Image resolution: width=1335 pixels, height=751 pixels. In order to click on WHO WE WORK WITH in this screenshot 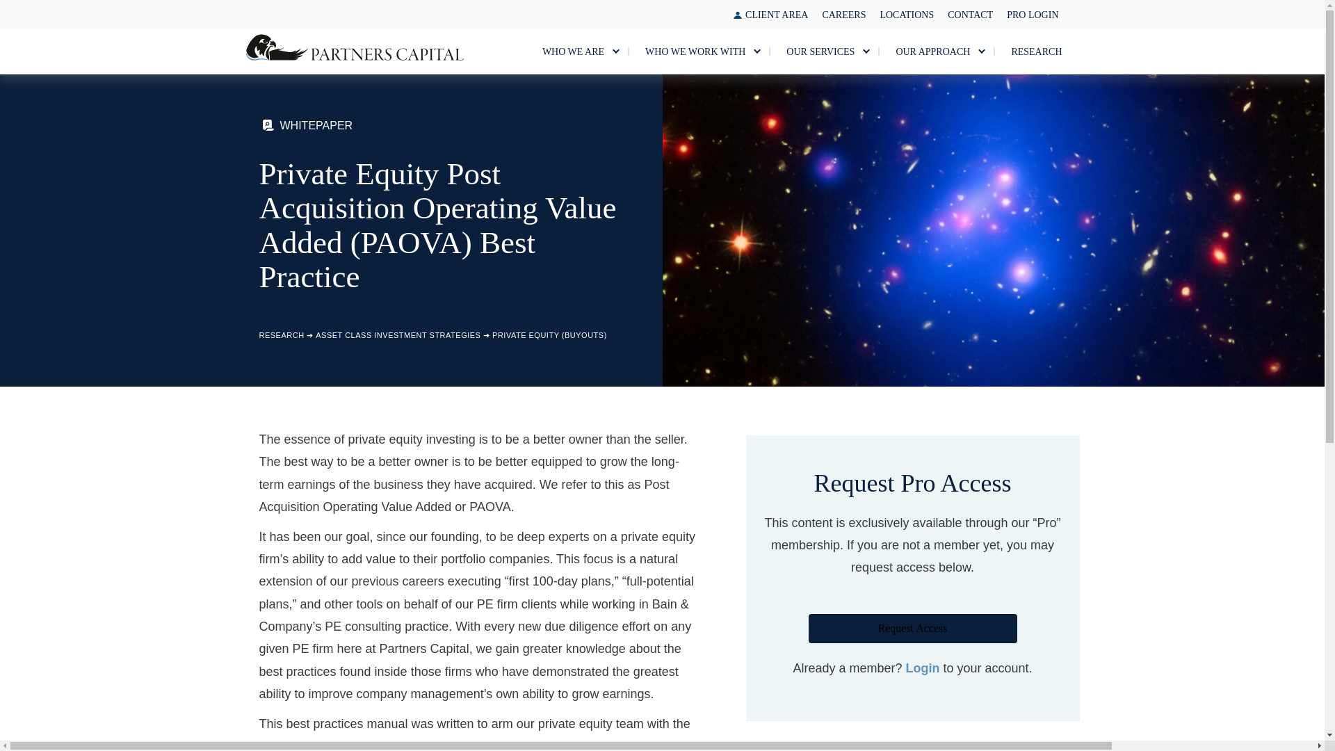, I will do `click(698, 51)`.